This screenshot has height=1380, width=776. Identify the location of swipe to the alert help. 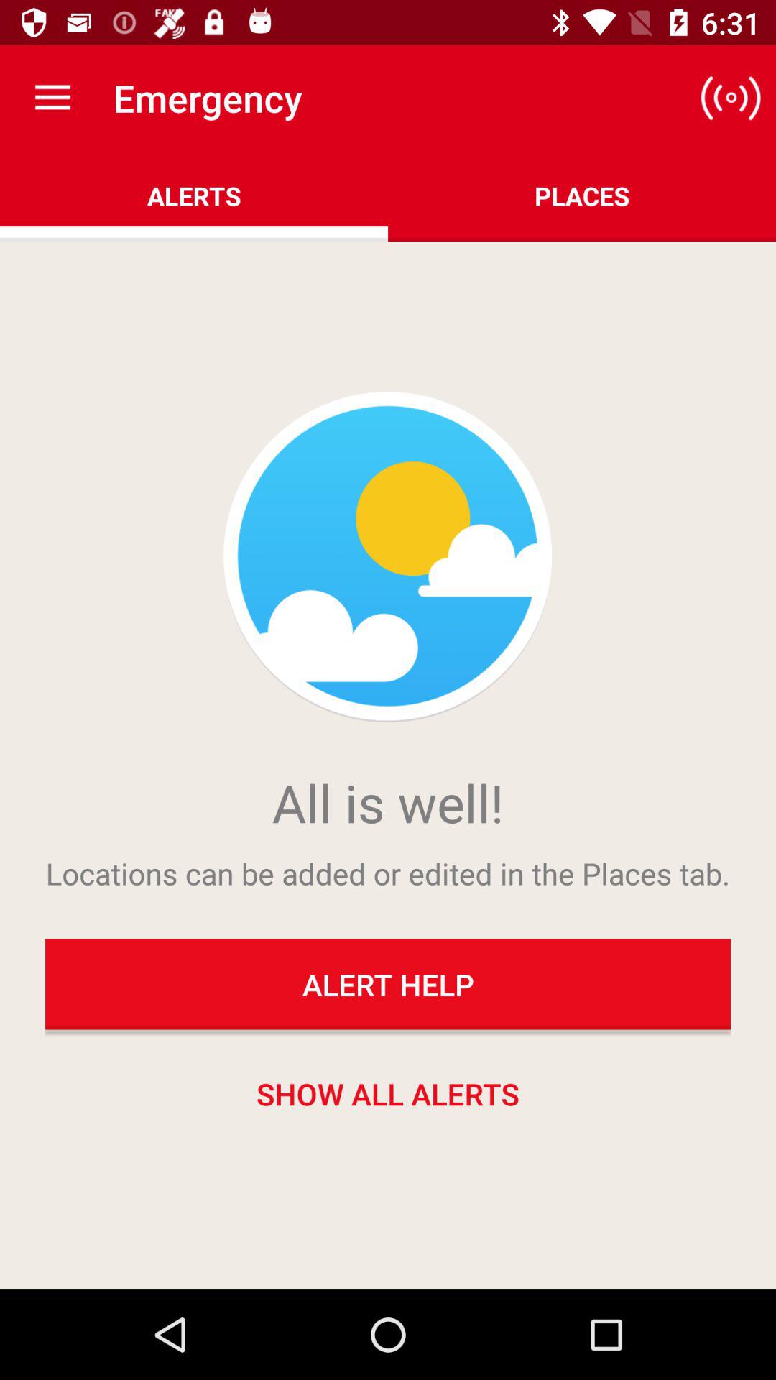
(388, 984).